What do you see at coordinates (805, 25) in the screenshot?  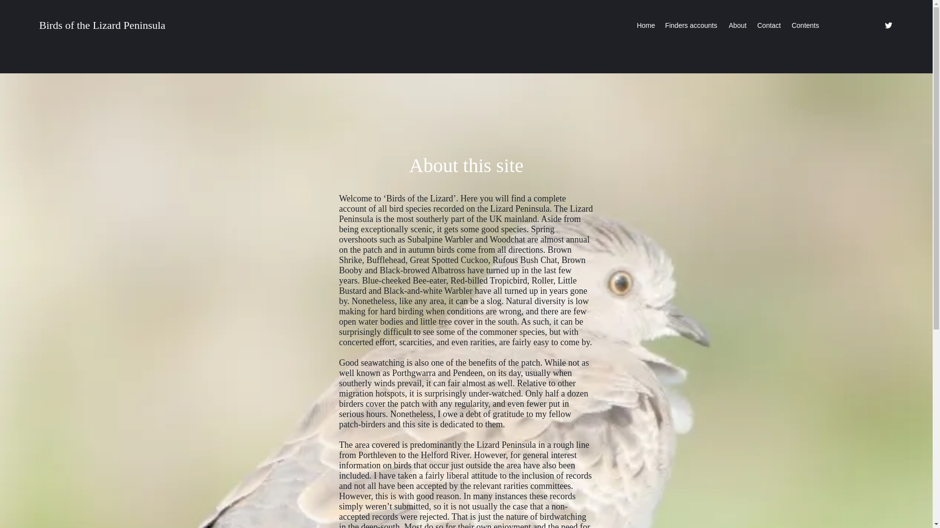 I see `Contents` at bounding box center [805, 25].